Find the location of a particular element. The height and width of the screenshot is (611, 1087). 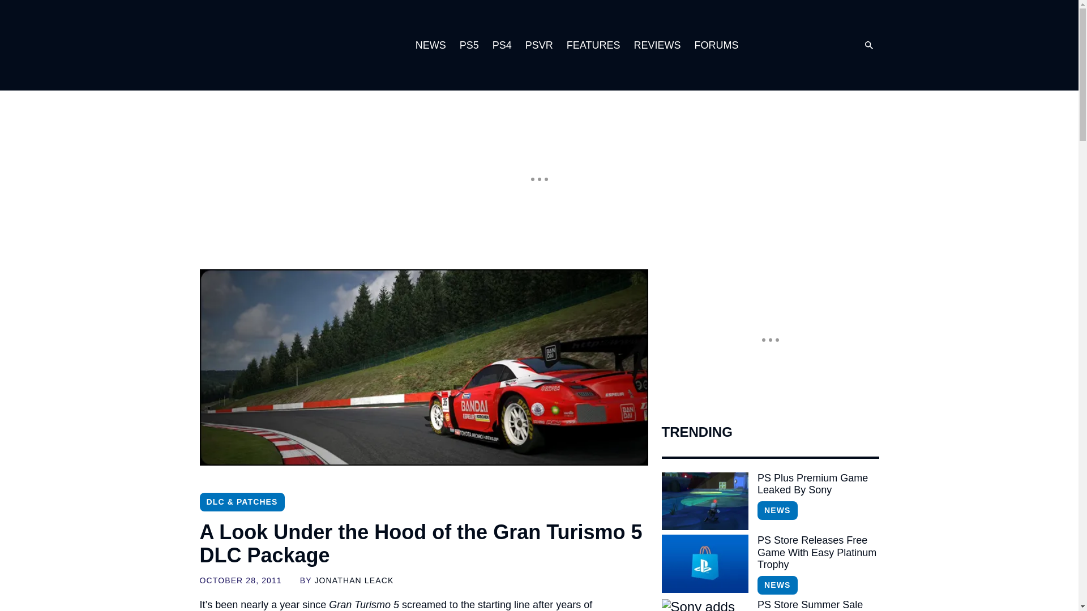

FORUMS is located at coordinates (716, 45).